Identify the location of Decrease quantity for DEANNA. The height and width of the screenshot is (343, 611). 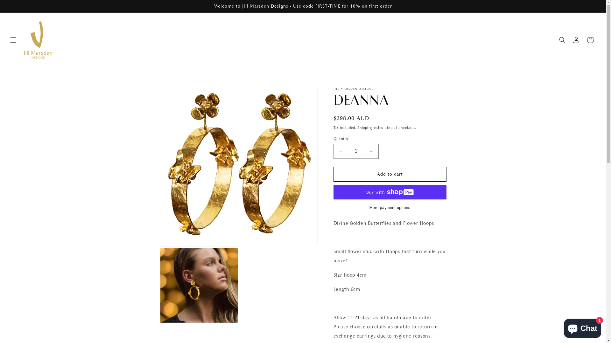
(341, 151).